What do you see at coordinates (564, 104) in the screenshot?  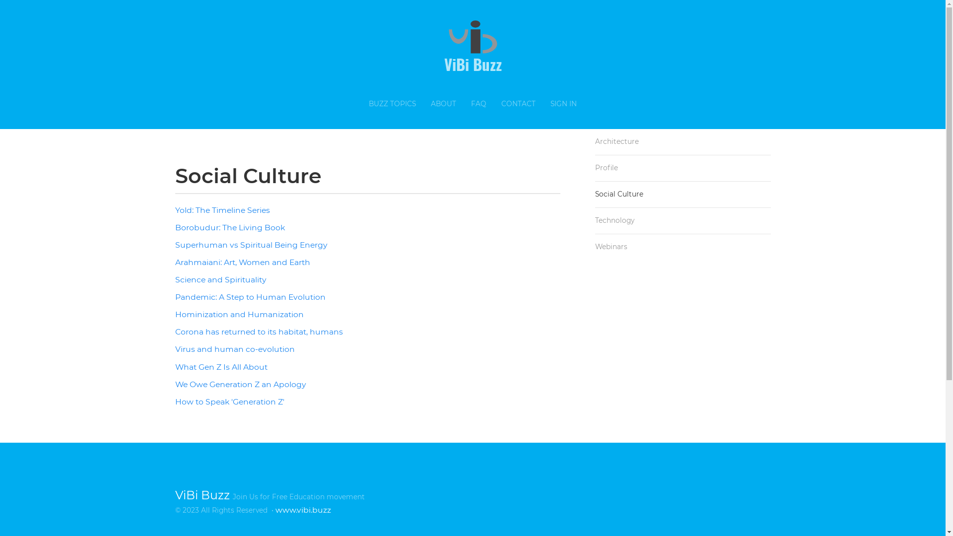 I see `SIGN IN` at bounding box center [564, 104].